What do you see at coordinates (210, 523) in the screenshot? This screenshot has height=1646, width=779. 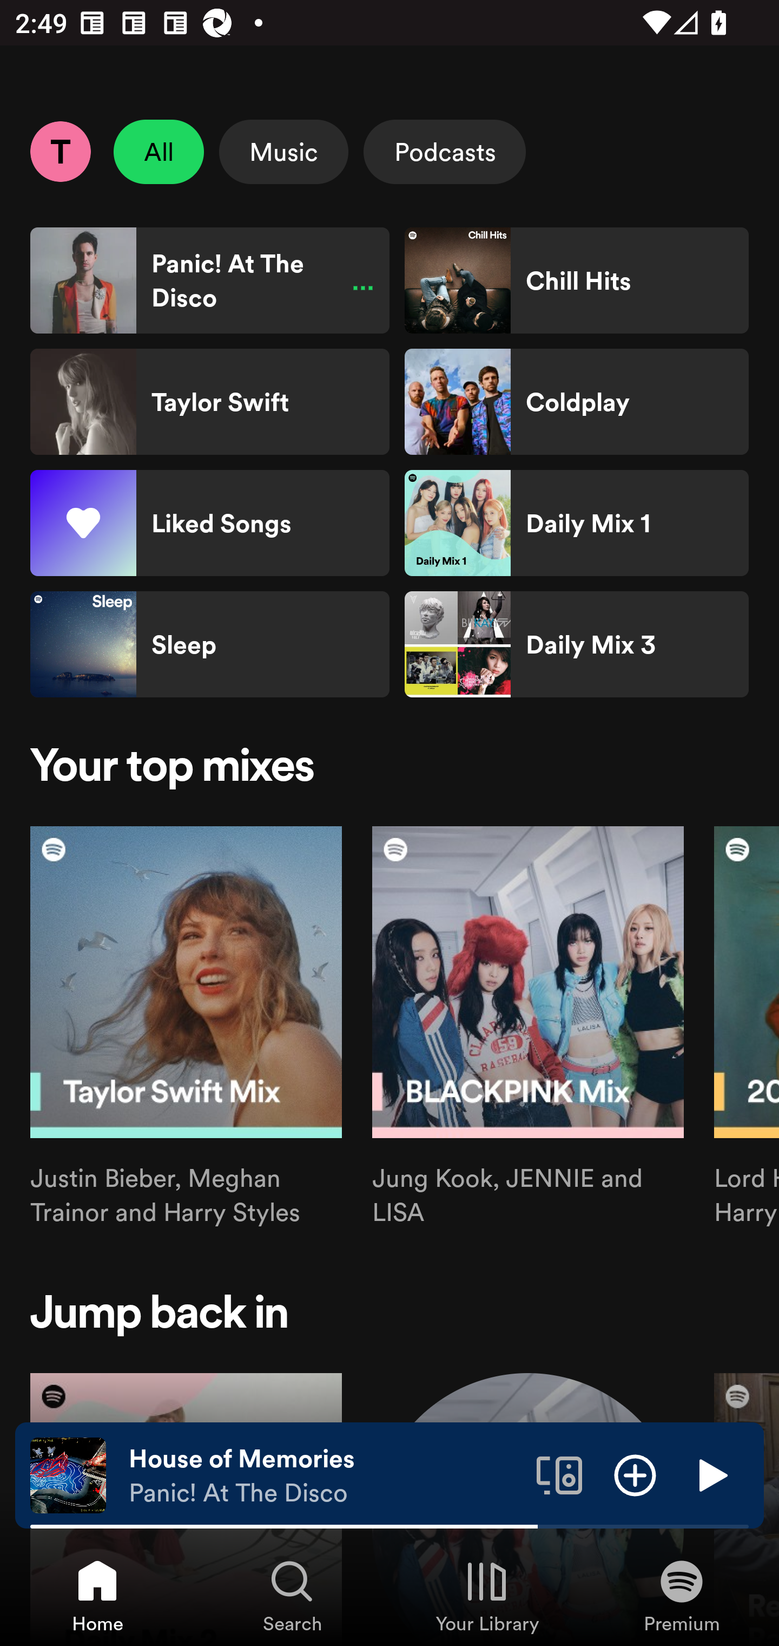 I see `Liked Songs Shortcut Liked Songs` at bounding box center [210, 523].